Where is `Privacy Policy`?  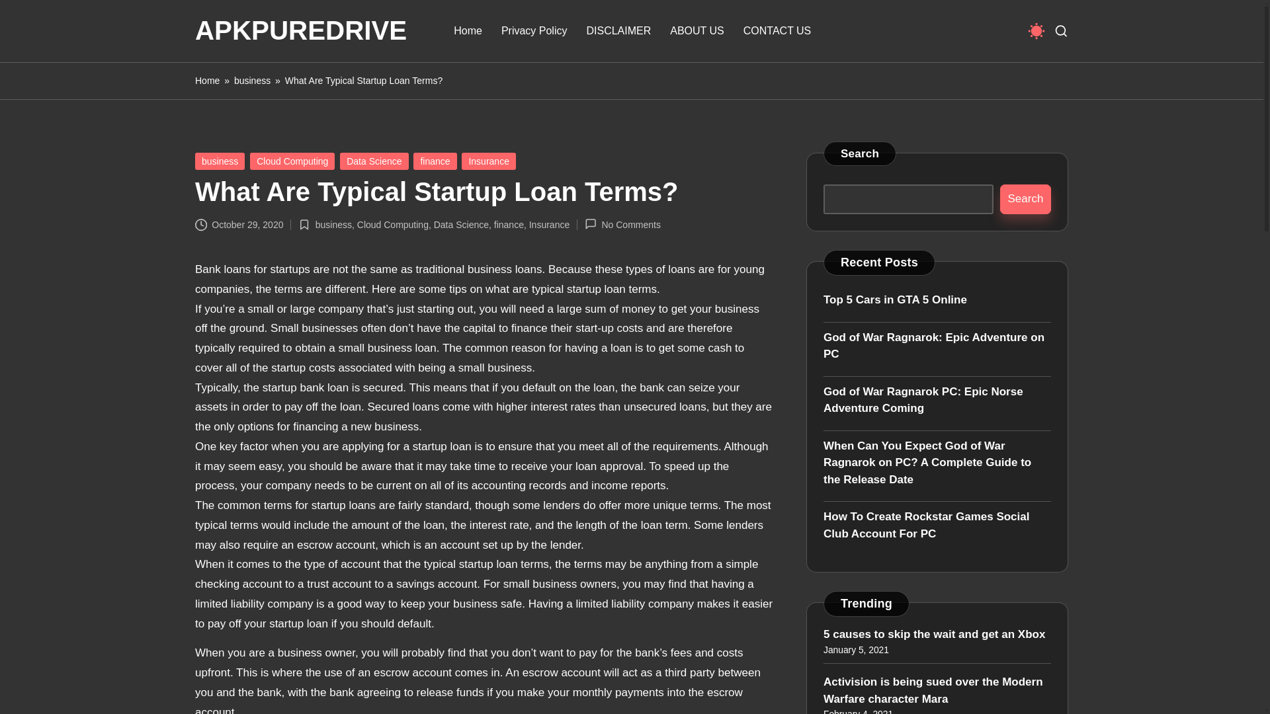 Privacy Policy is located at coordinates (534, 30).